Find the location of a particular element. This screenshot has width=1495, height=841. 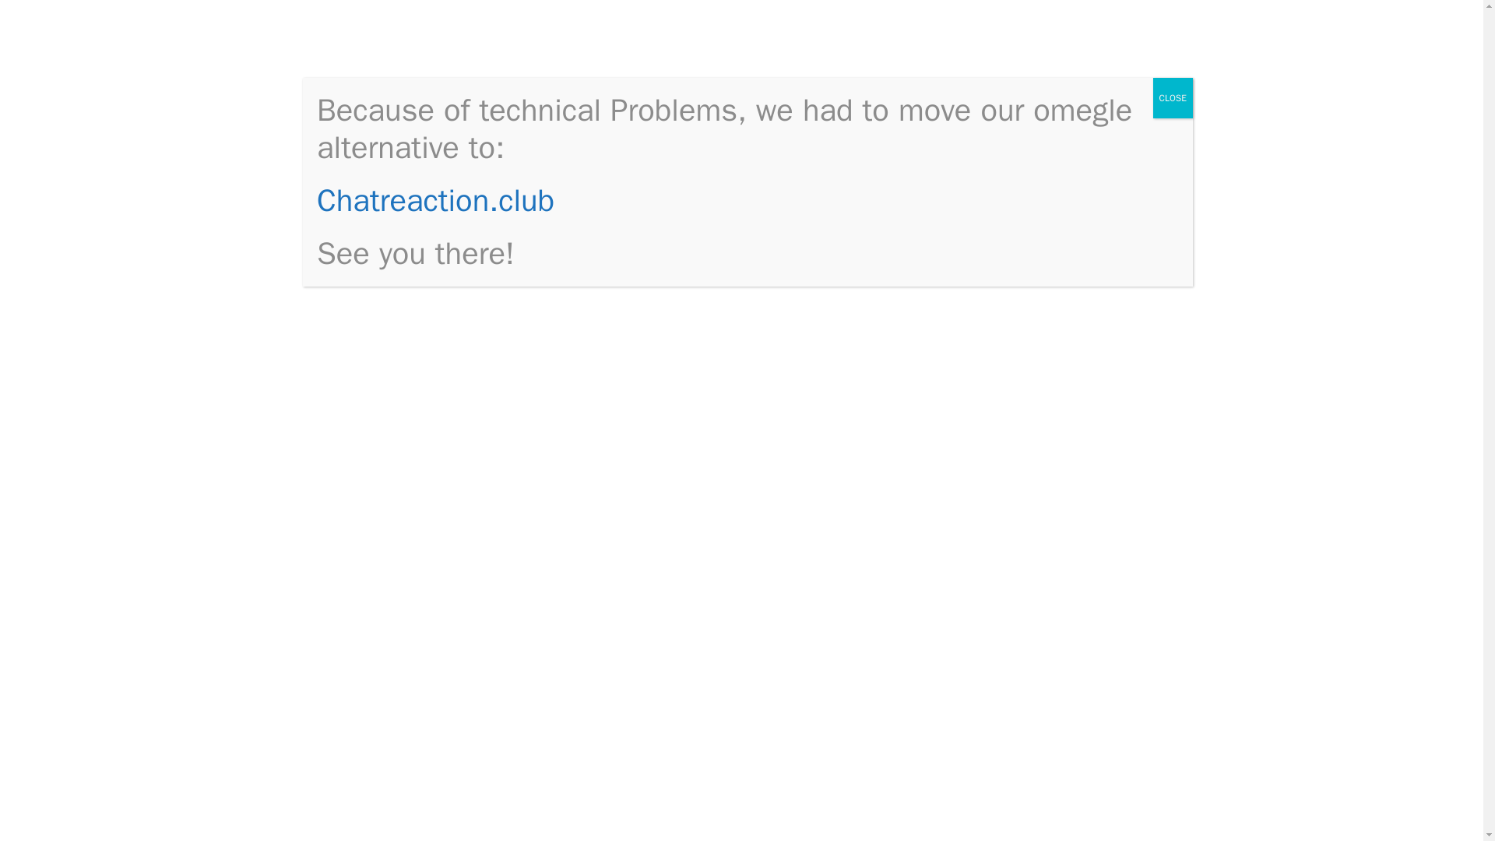

Lesbian chat sights is located at coordinates (1043, 224).